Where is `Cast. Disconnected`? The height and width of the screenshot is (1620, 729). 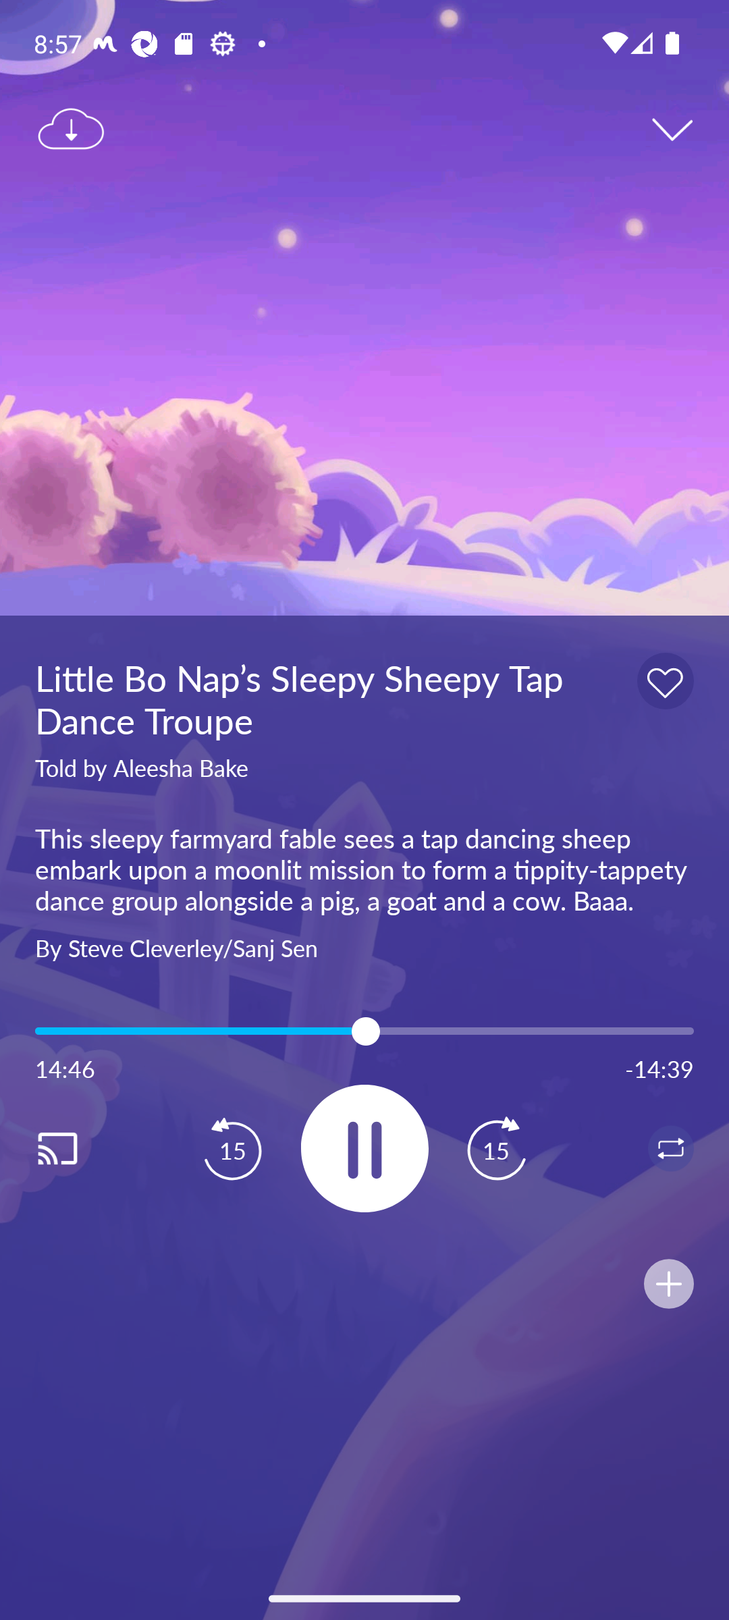 Cast. Disconnected is located at coordinates (78, 1148).